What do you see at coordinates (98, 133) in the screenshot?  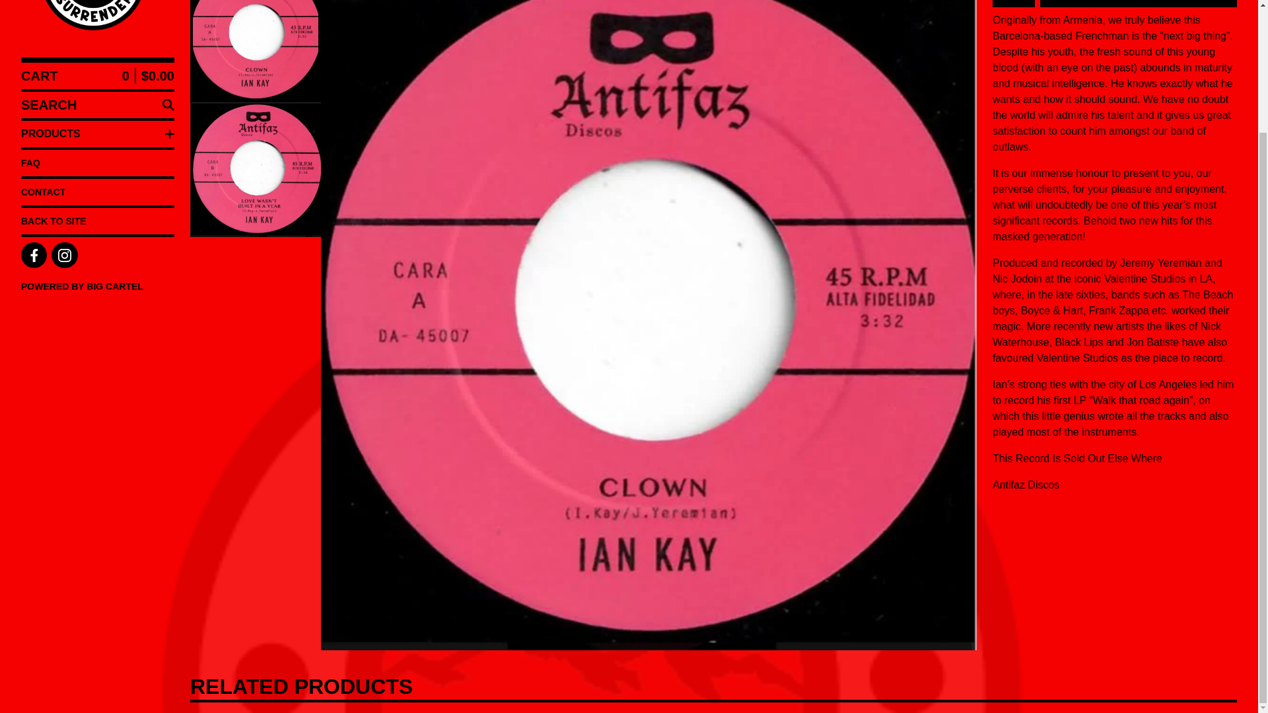 I see `PRODUCTS` at bounding box center [98, 133].